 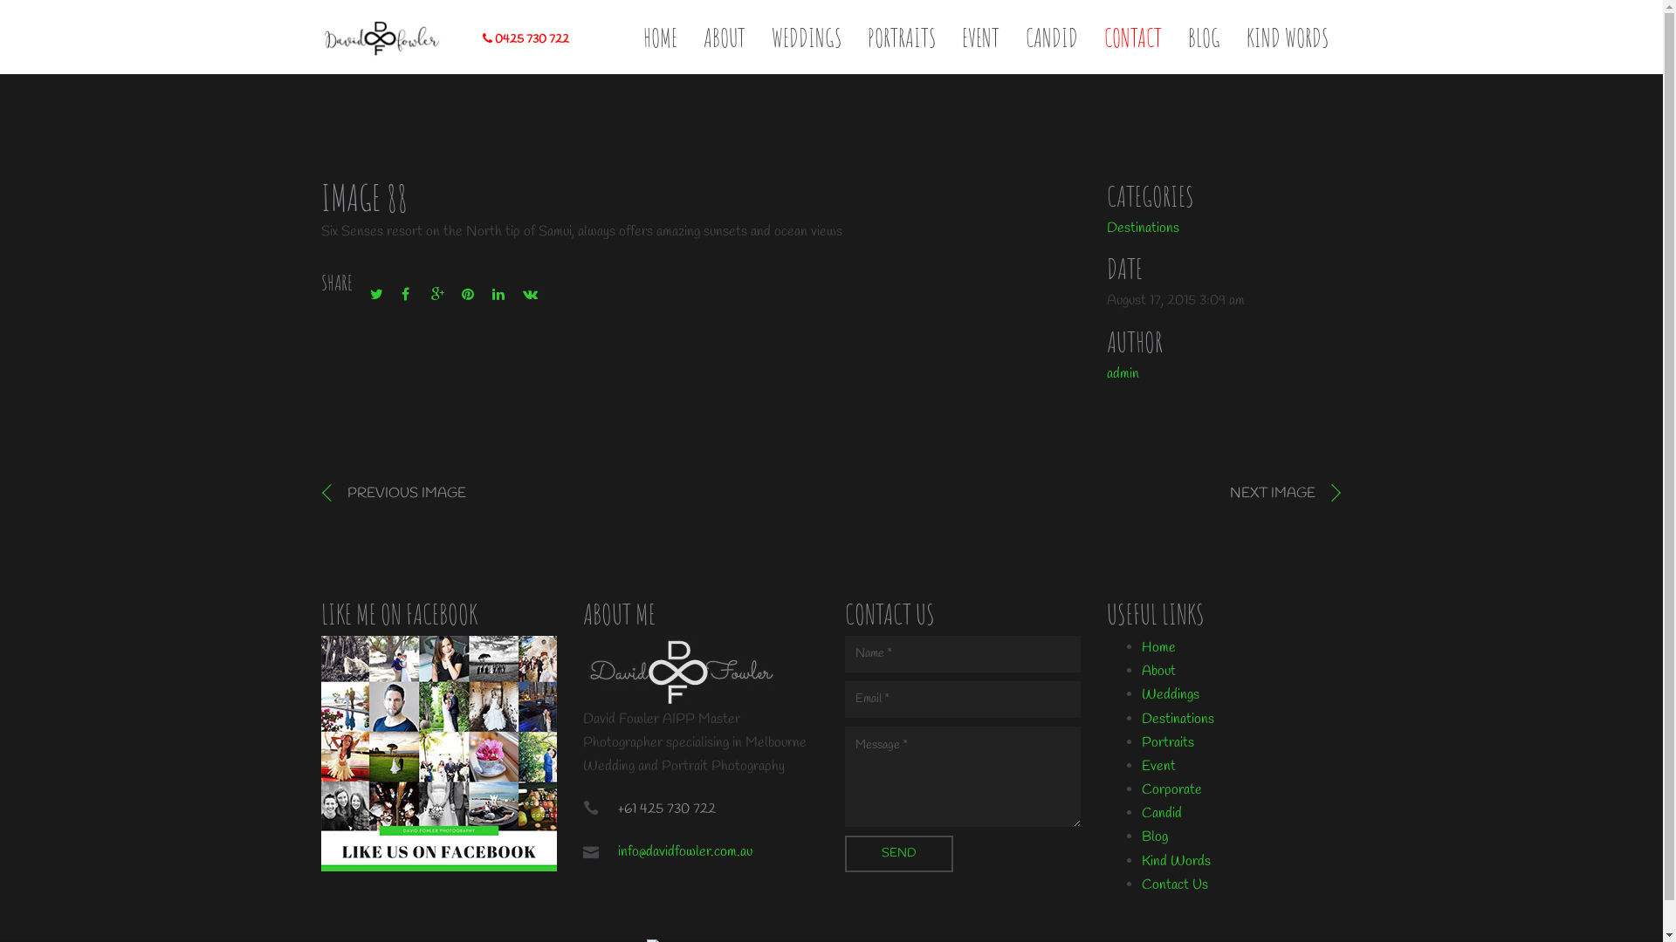 What do you see at coordinates (1175, 884) in the screenshot?
I see `Contact Us` at bounding box center [1175, 884].